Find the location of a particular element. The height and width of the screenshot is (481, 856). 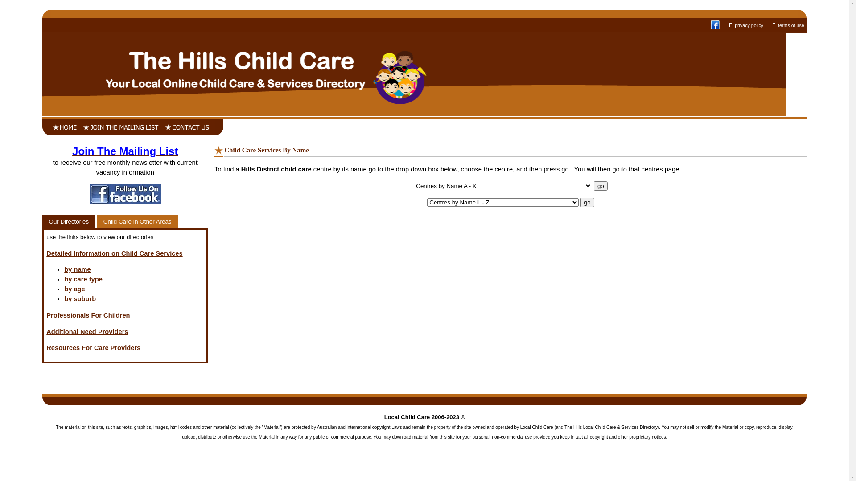

by name is located at coordinates (78, 269).